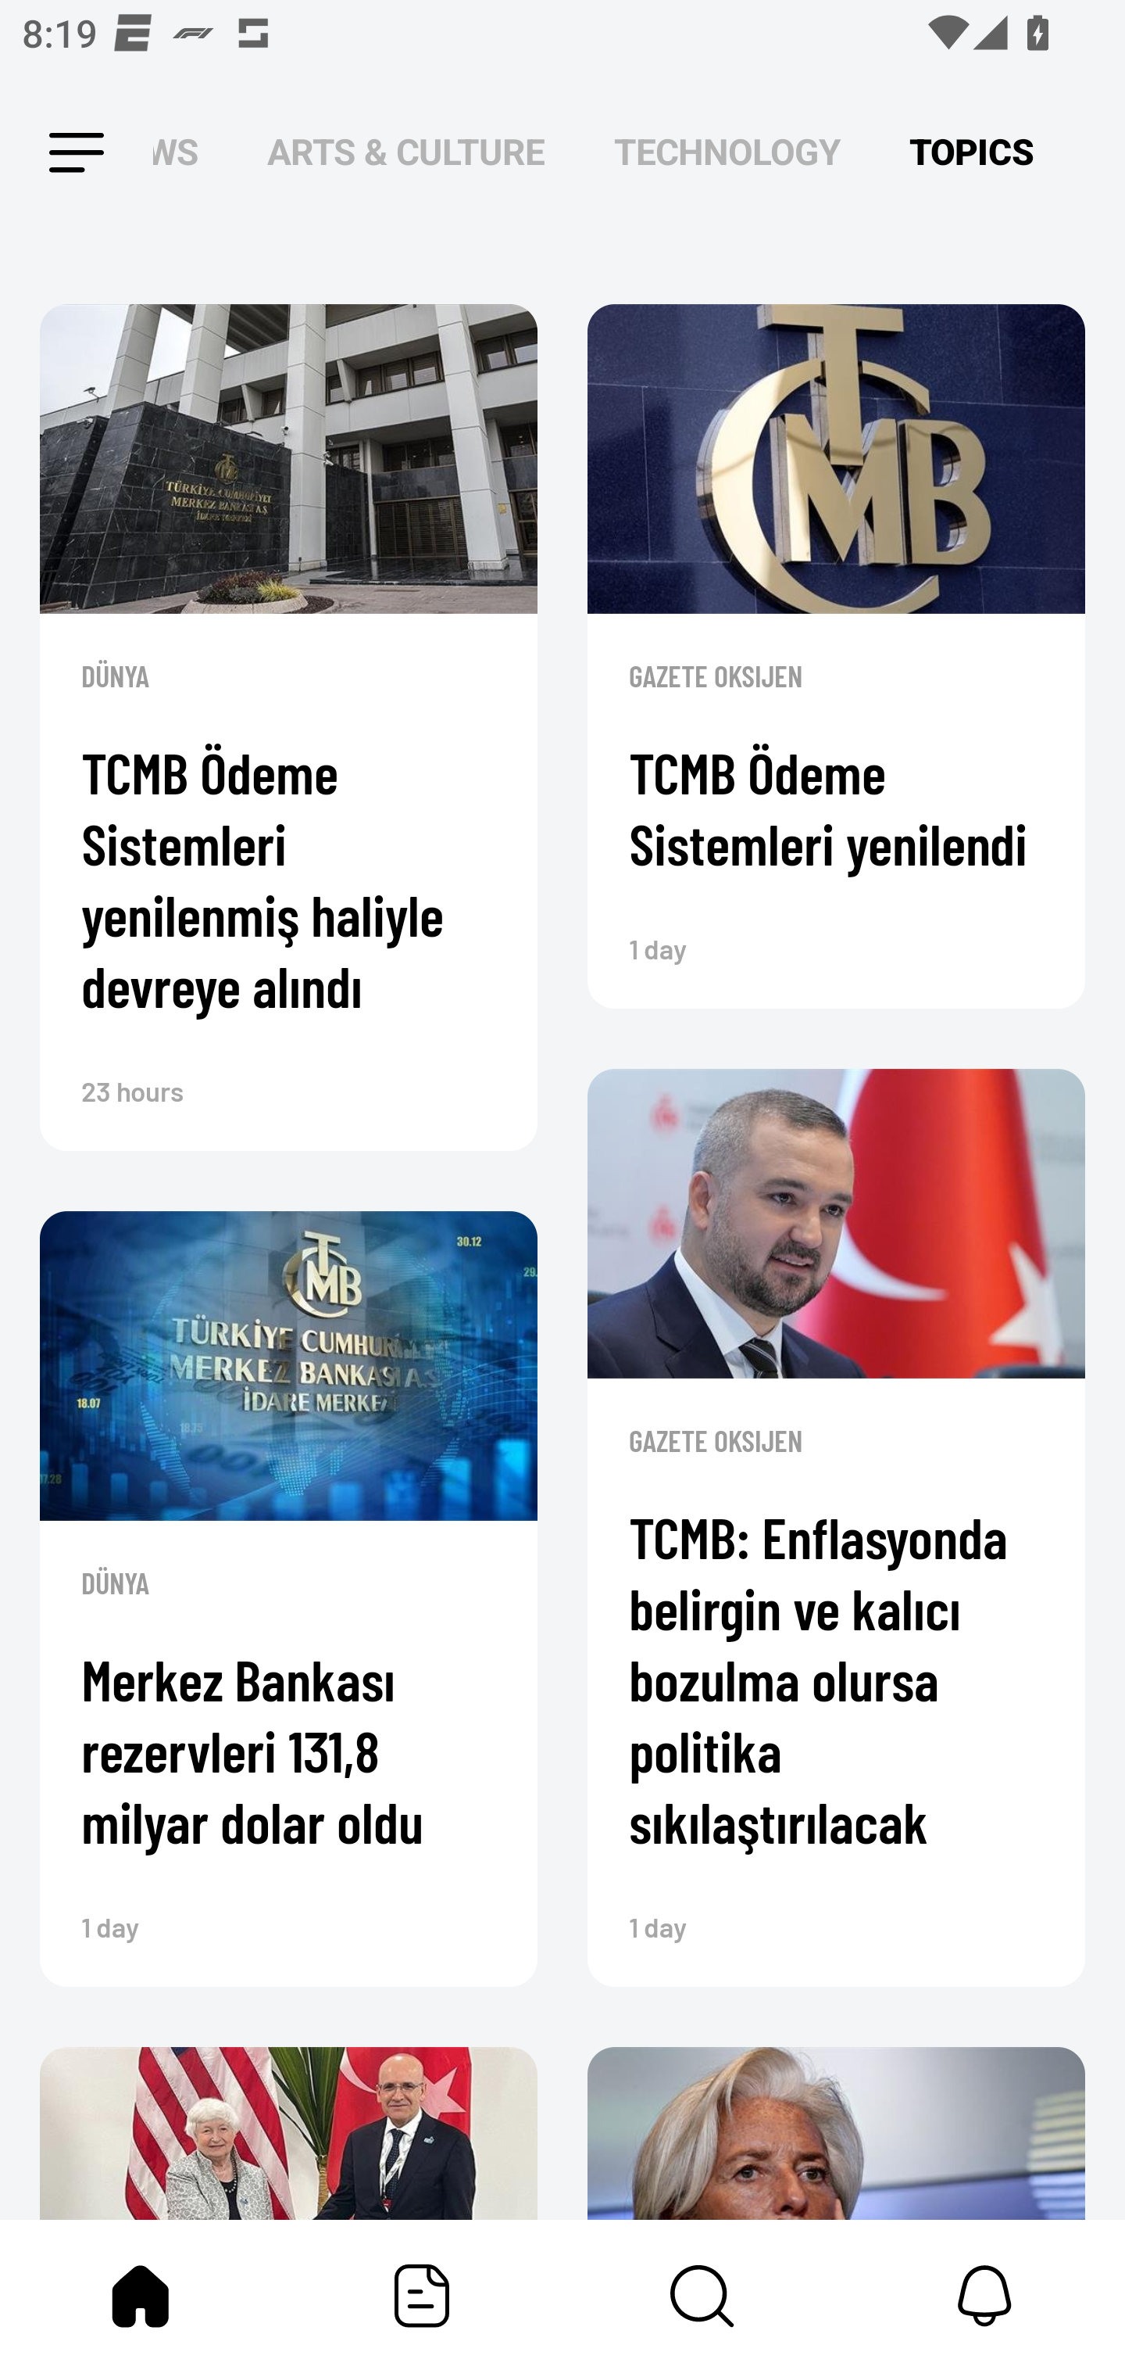  I want to click on Notifications, so click(984, 2296).